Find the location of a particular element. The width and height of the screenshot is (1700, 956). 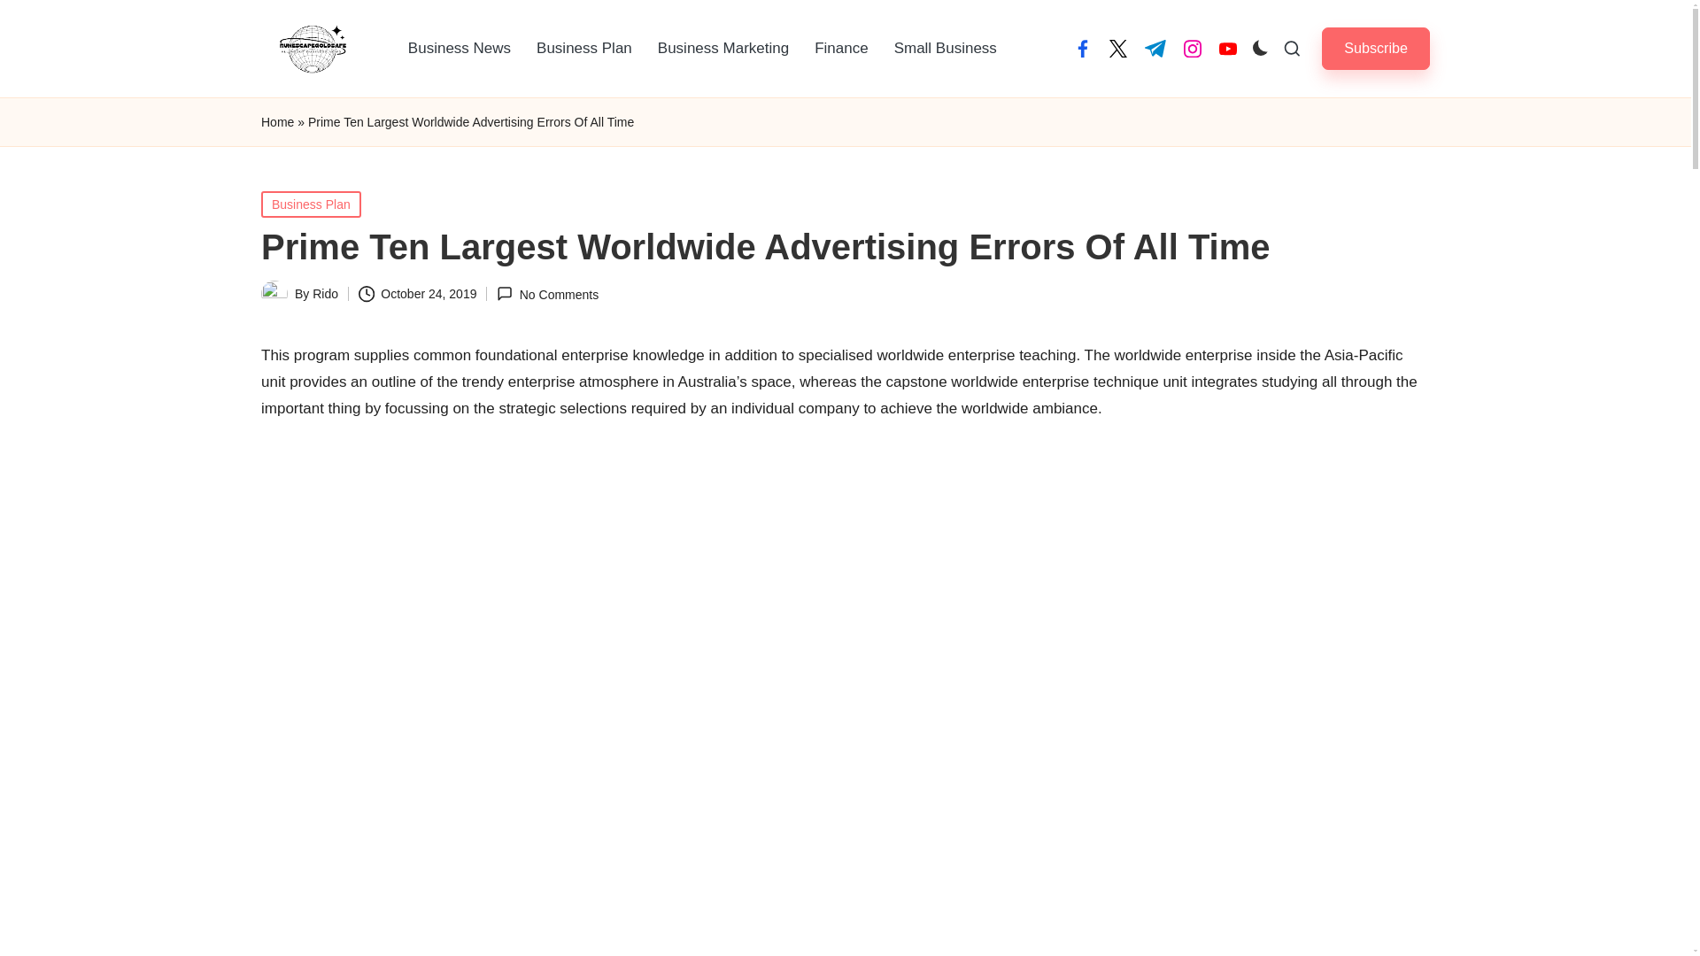

Subscribe is located at coordinates (1376, 48).